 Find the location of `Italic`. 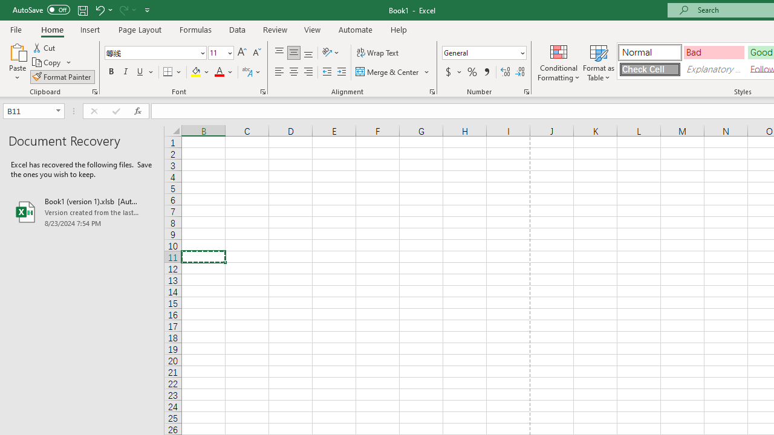

Italic is located at coordinates (126, 72).